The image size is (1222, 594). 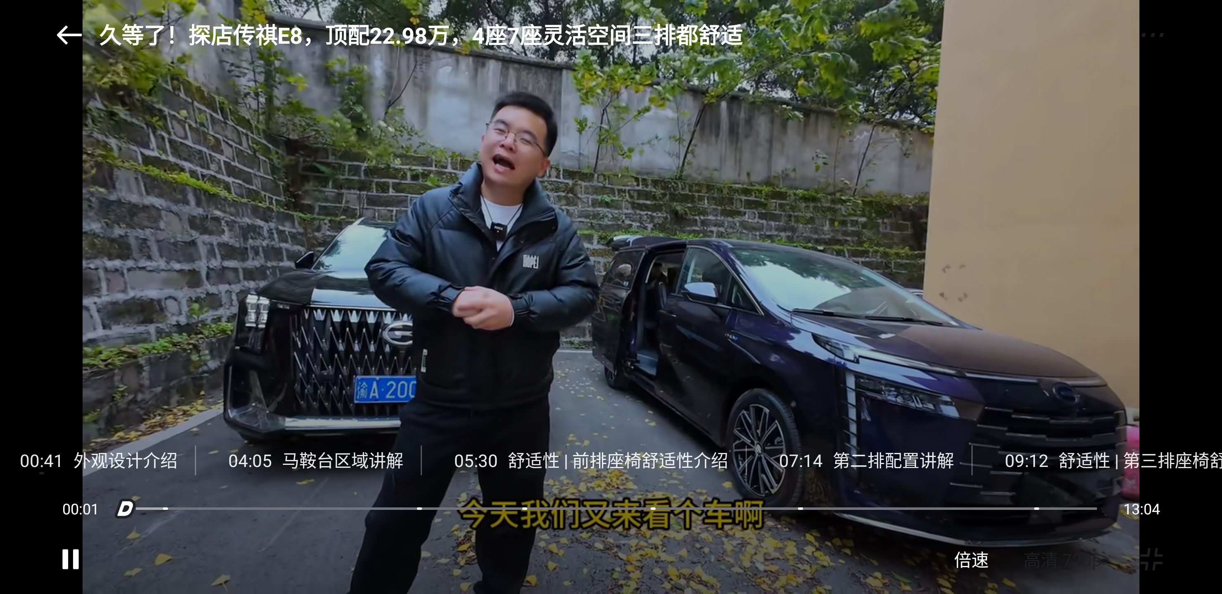 What do you see at coordinates (971, 559) in the screenshot?
I see `倍速` at bounding box center [971, 559].